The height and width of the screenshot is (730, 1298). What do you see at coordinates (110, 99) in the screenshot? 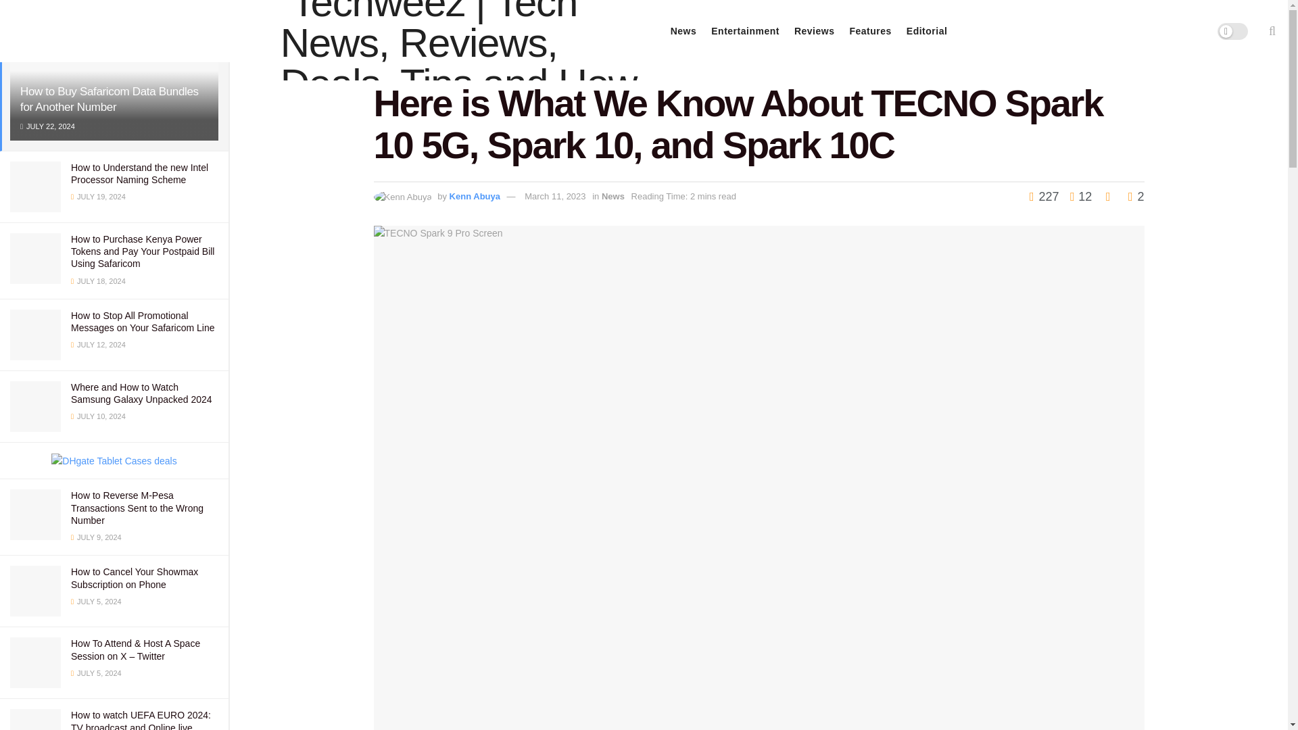
I see `How to Buy Safaricom Data Bundles for Another Number` at bounding box center [110, 99].